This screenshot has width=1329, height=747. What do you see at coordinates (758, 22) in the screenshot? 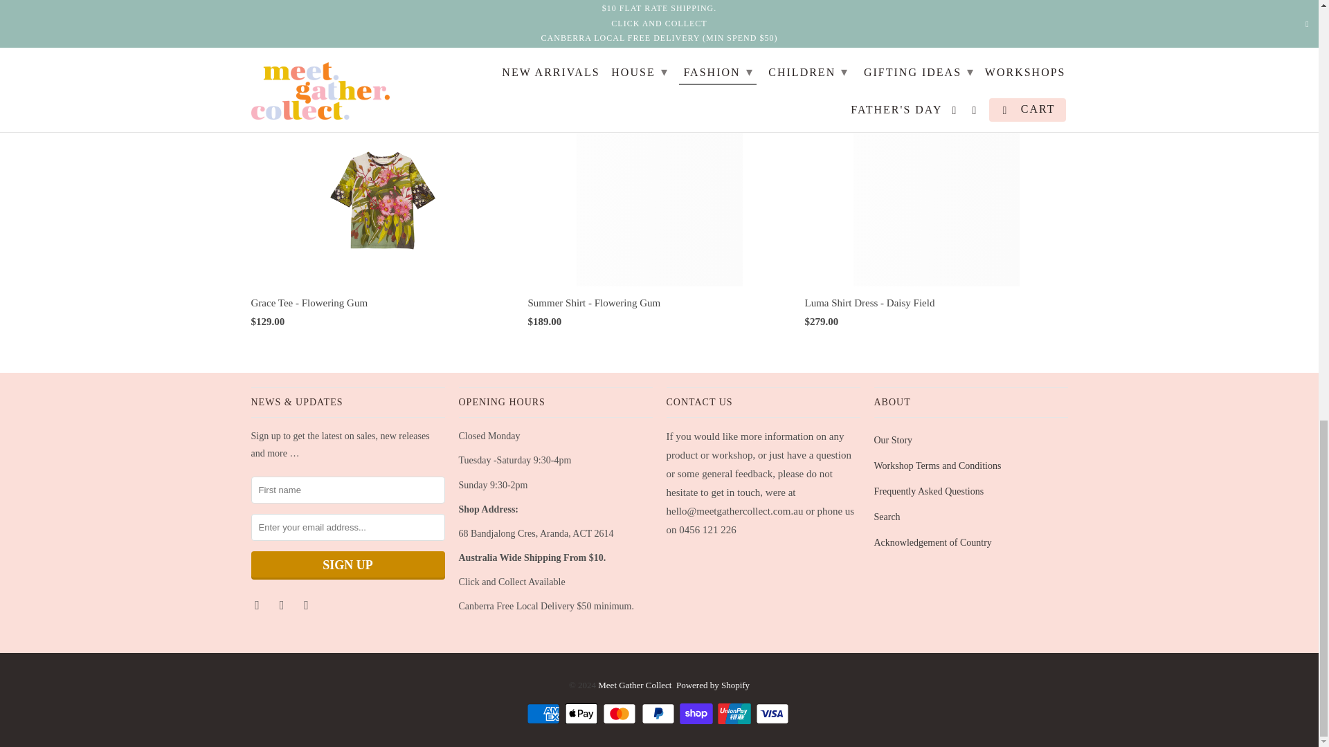
I see `Share this on Twitter` at bounding box center [758, 22].